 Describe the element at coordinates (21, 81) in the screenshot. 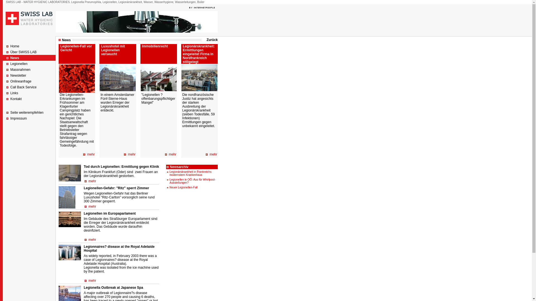

I see `Onlineanfrage` at that location.